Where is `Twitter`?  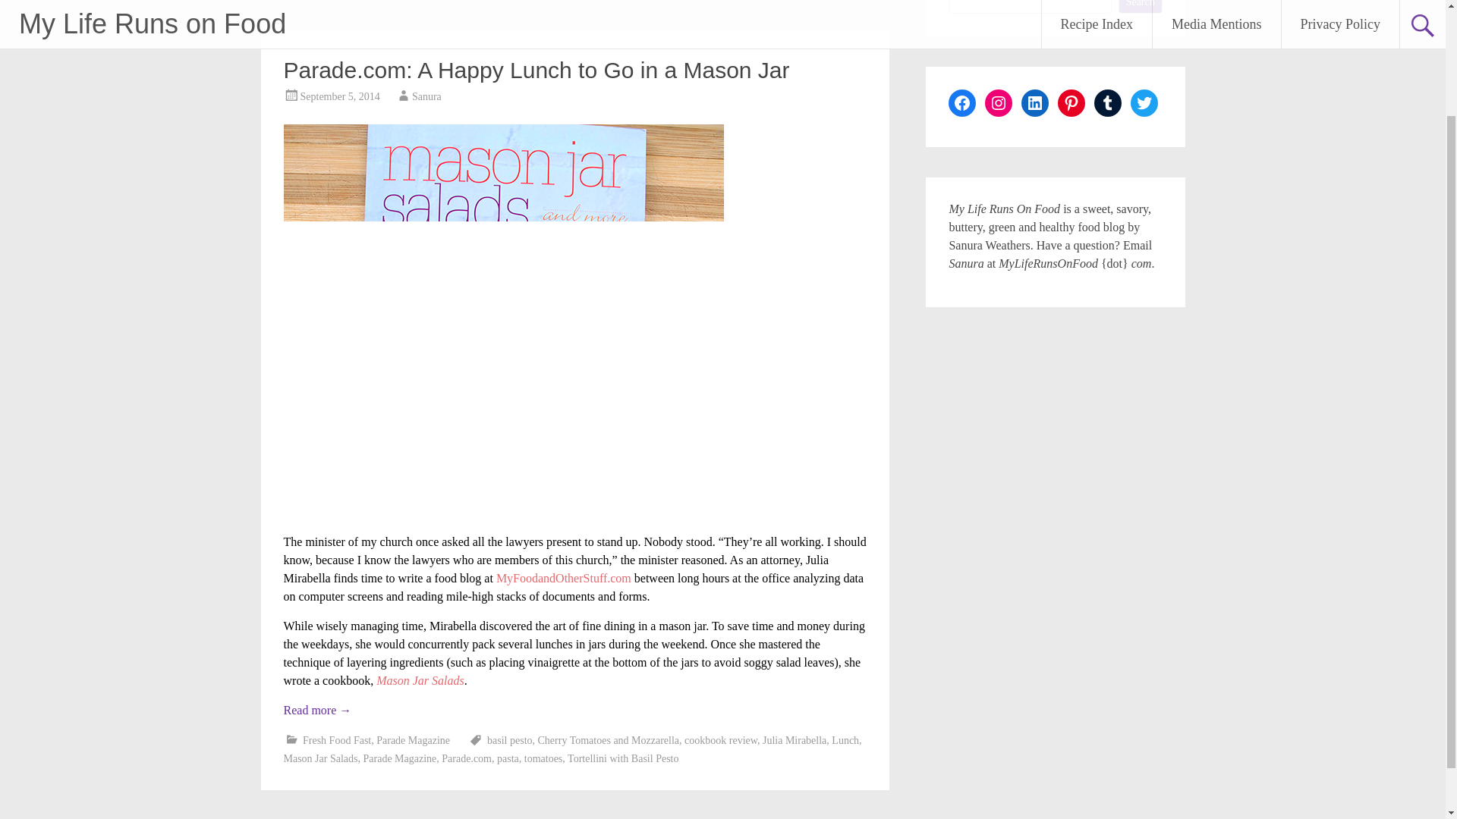 Twitter is located at coordinates (1144, 103).